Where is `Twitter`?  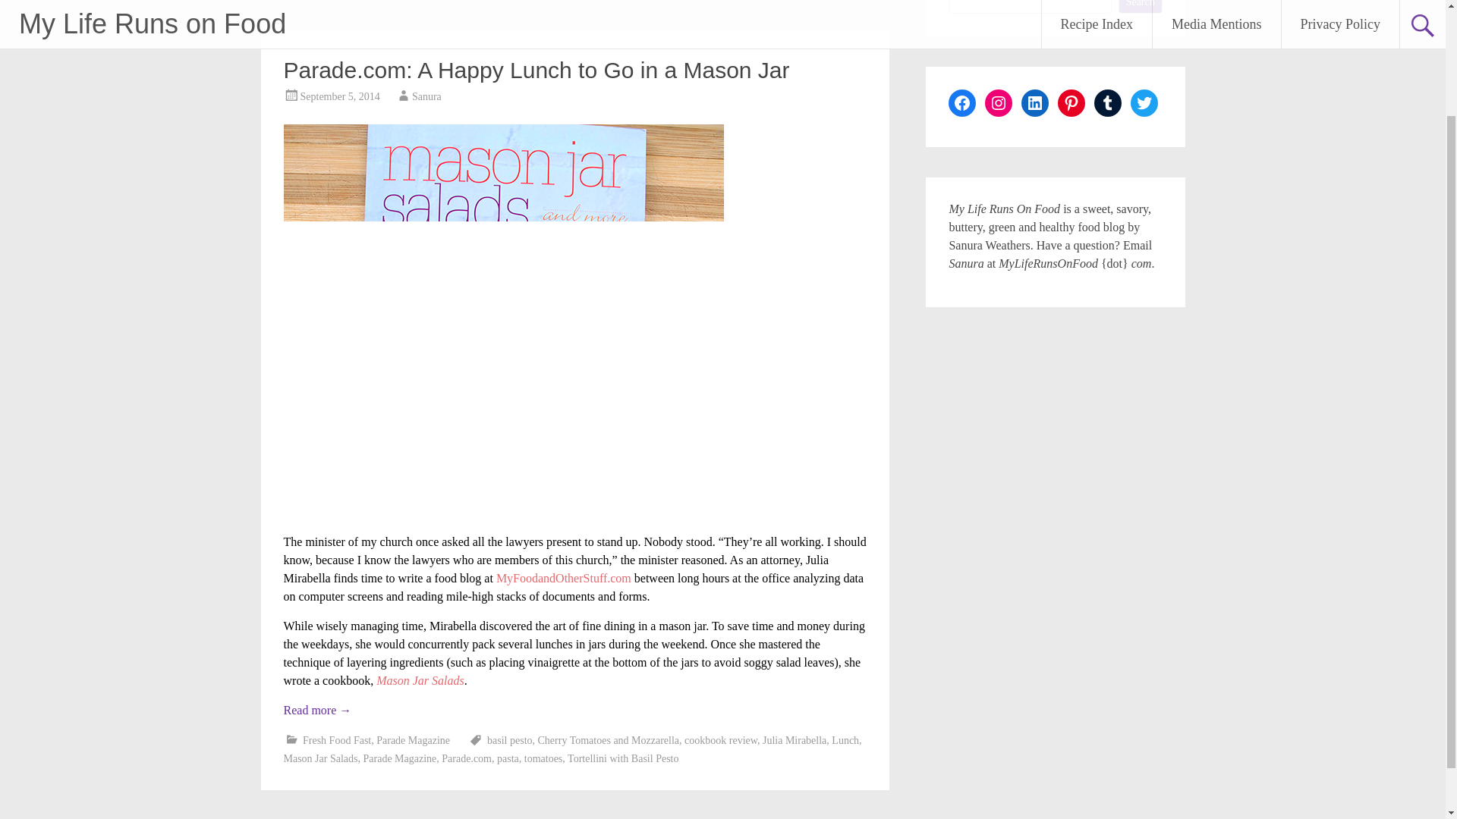 Twitter is located at coordinates (1144, 103).